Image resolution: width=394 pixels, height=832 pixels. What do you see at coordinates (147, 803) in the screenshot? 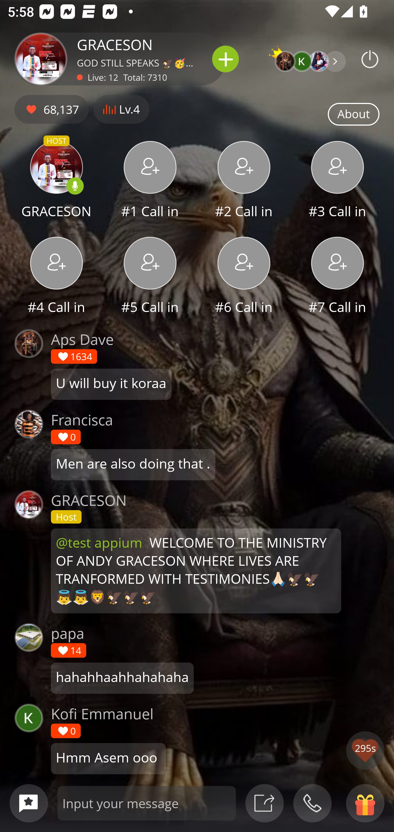
I see `Input your message` at bounding box center [147, 803].